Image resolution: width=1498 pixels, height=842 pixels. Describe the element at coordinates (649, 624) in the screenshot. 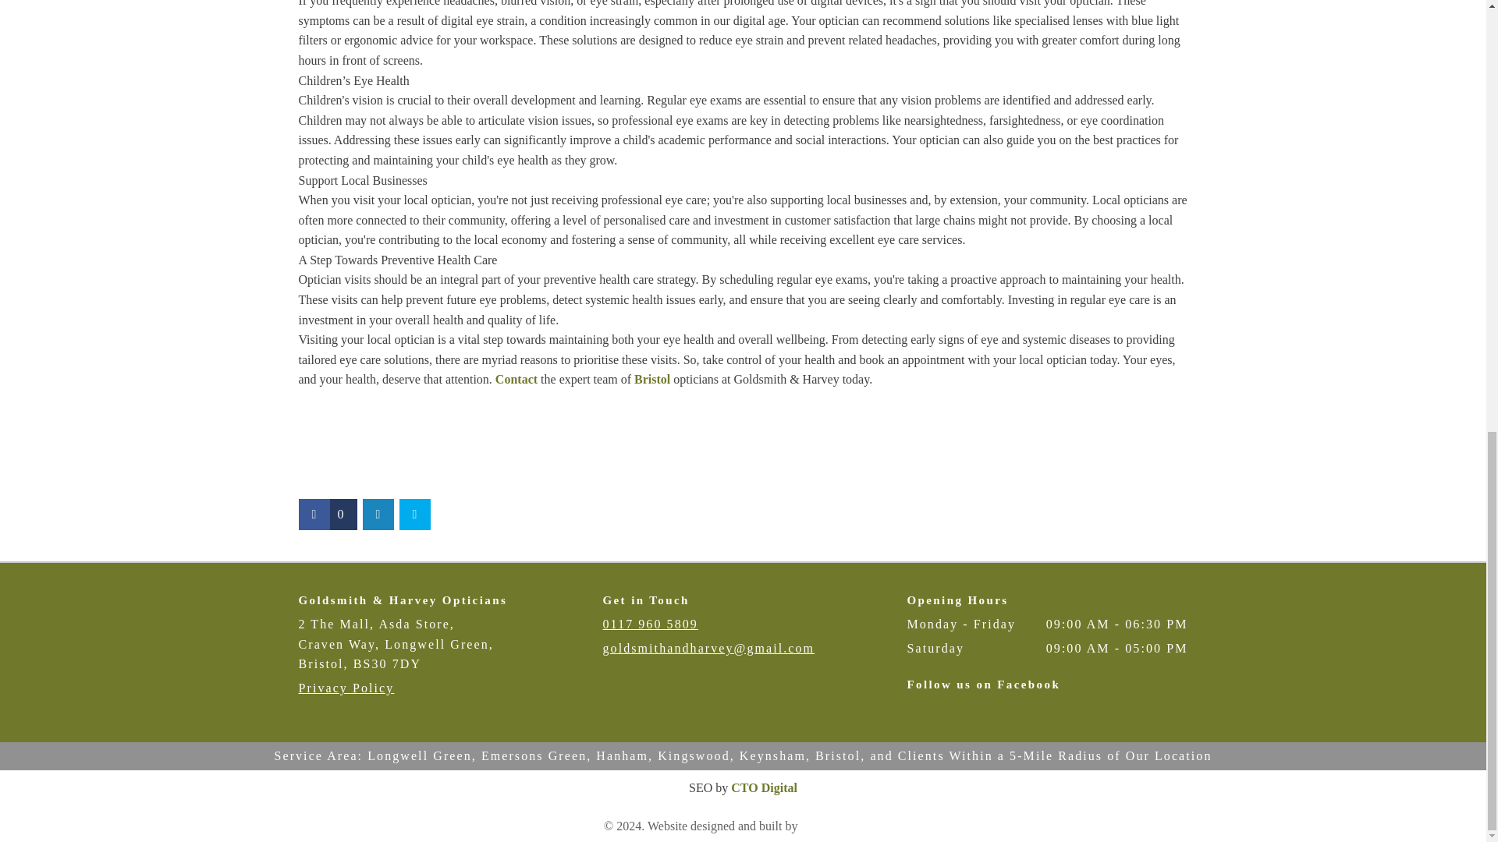

I see `0117 960 5809` at that location.